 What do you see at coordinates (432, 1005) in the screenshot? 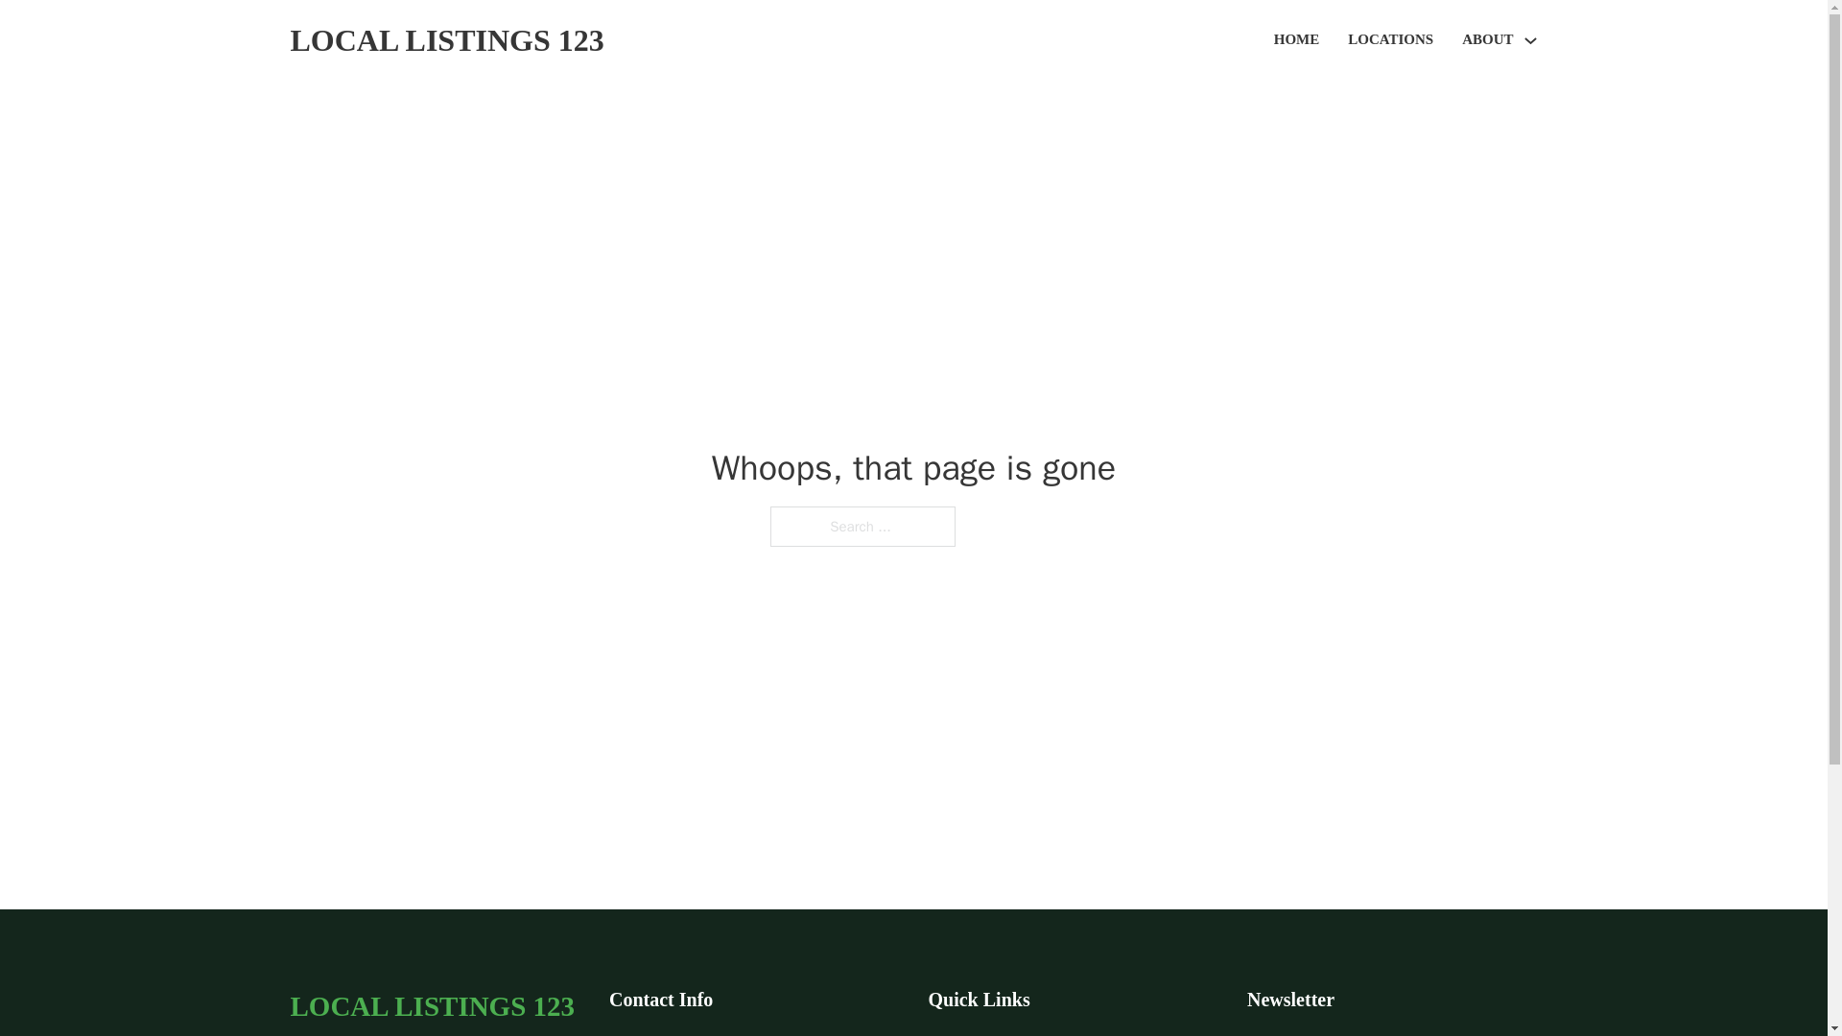
I see `LOCAL LISTINGS 123` at bounding box center [432, 1005].